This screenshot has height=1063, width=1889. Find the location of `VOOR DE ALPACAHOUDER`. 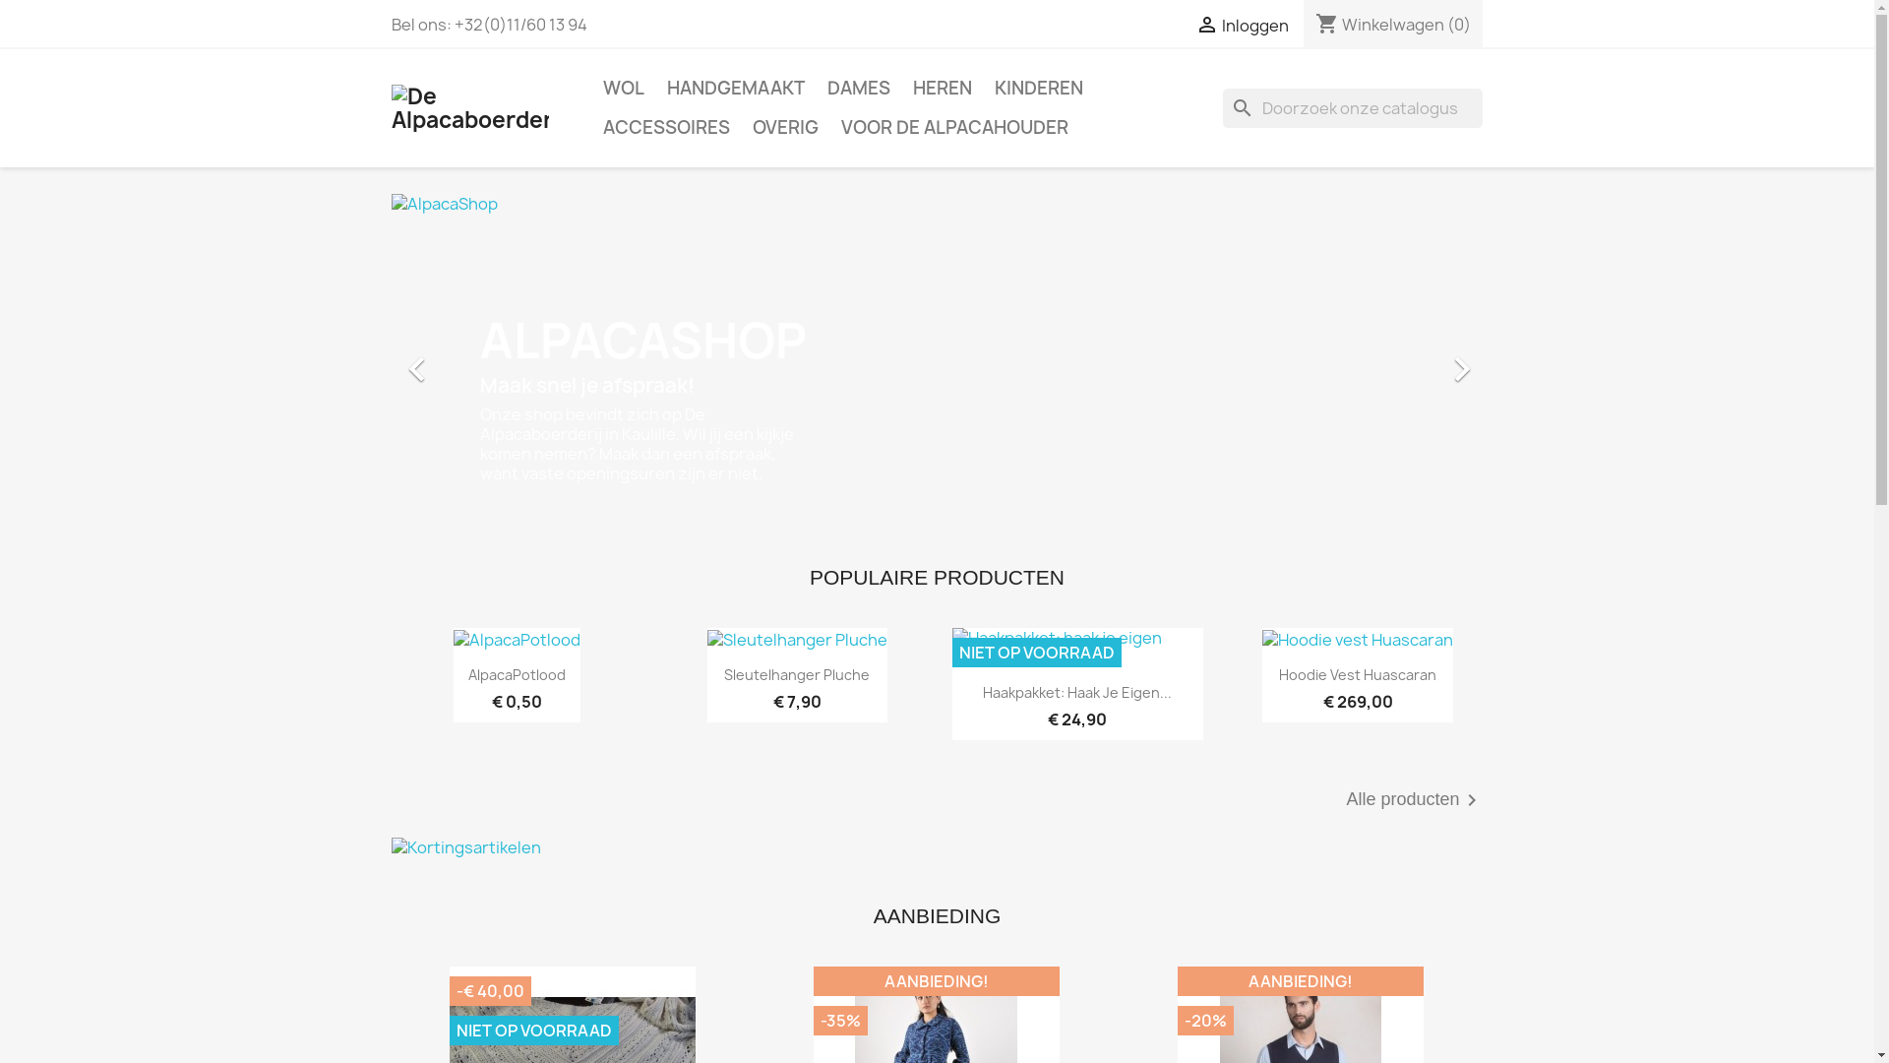

VOOR DE ALPACAHOUDER is located at coordinates (954, 128).